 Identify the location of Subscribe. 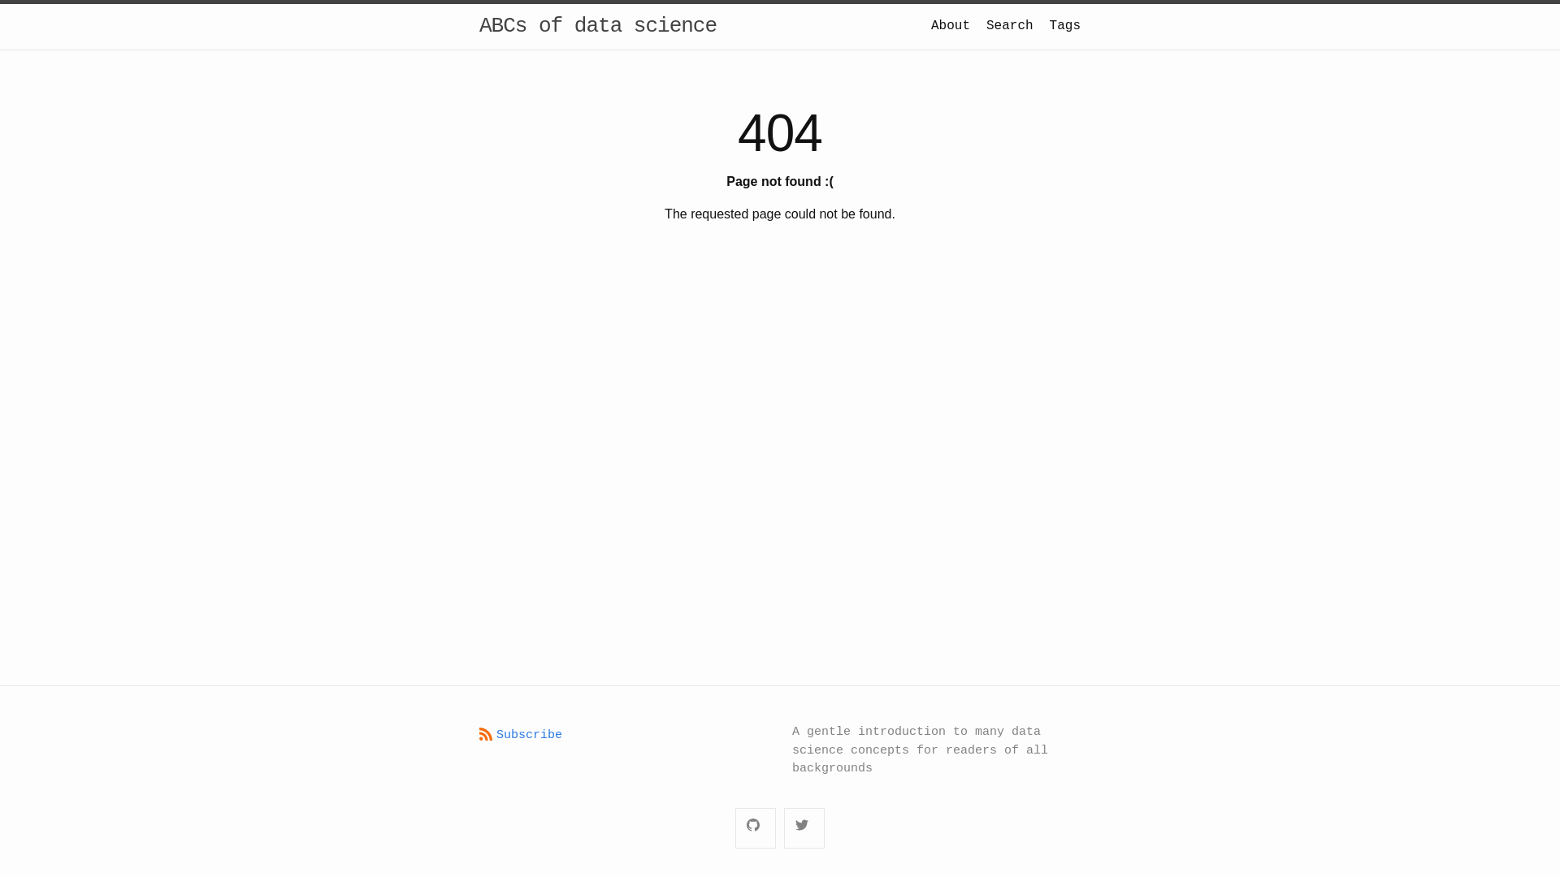
(521, 736).